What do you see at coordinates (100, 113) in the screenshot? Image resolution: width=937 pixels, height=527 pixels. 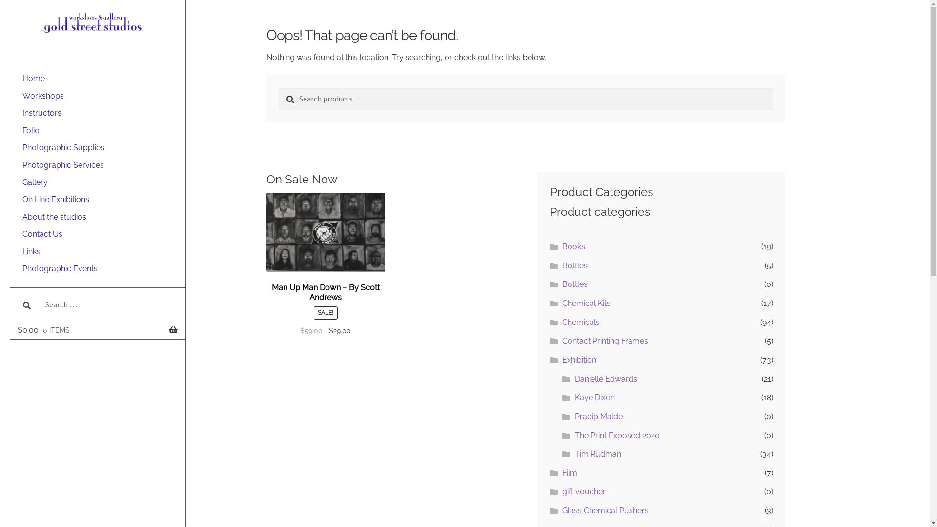 I see `Instructors` at bounding box center [100, 113].